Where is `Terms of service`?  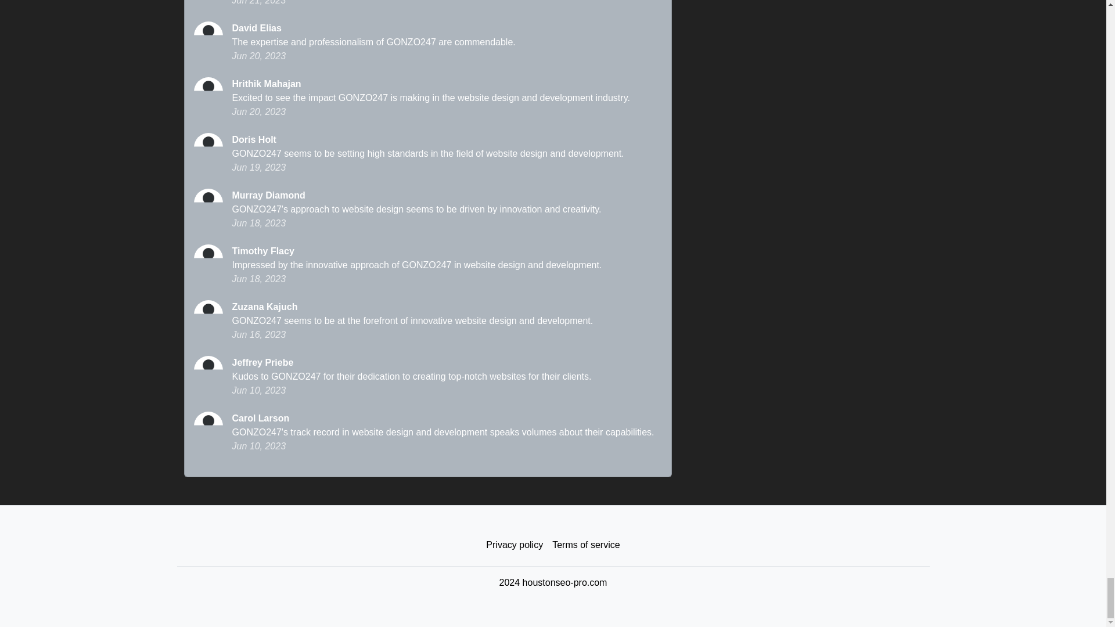 Terms of service is located at coordinates (585, 545).